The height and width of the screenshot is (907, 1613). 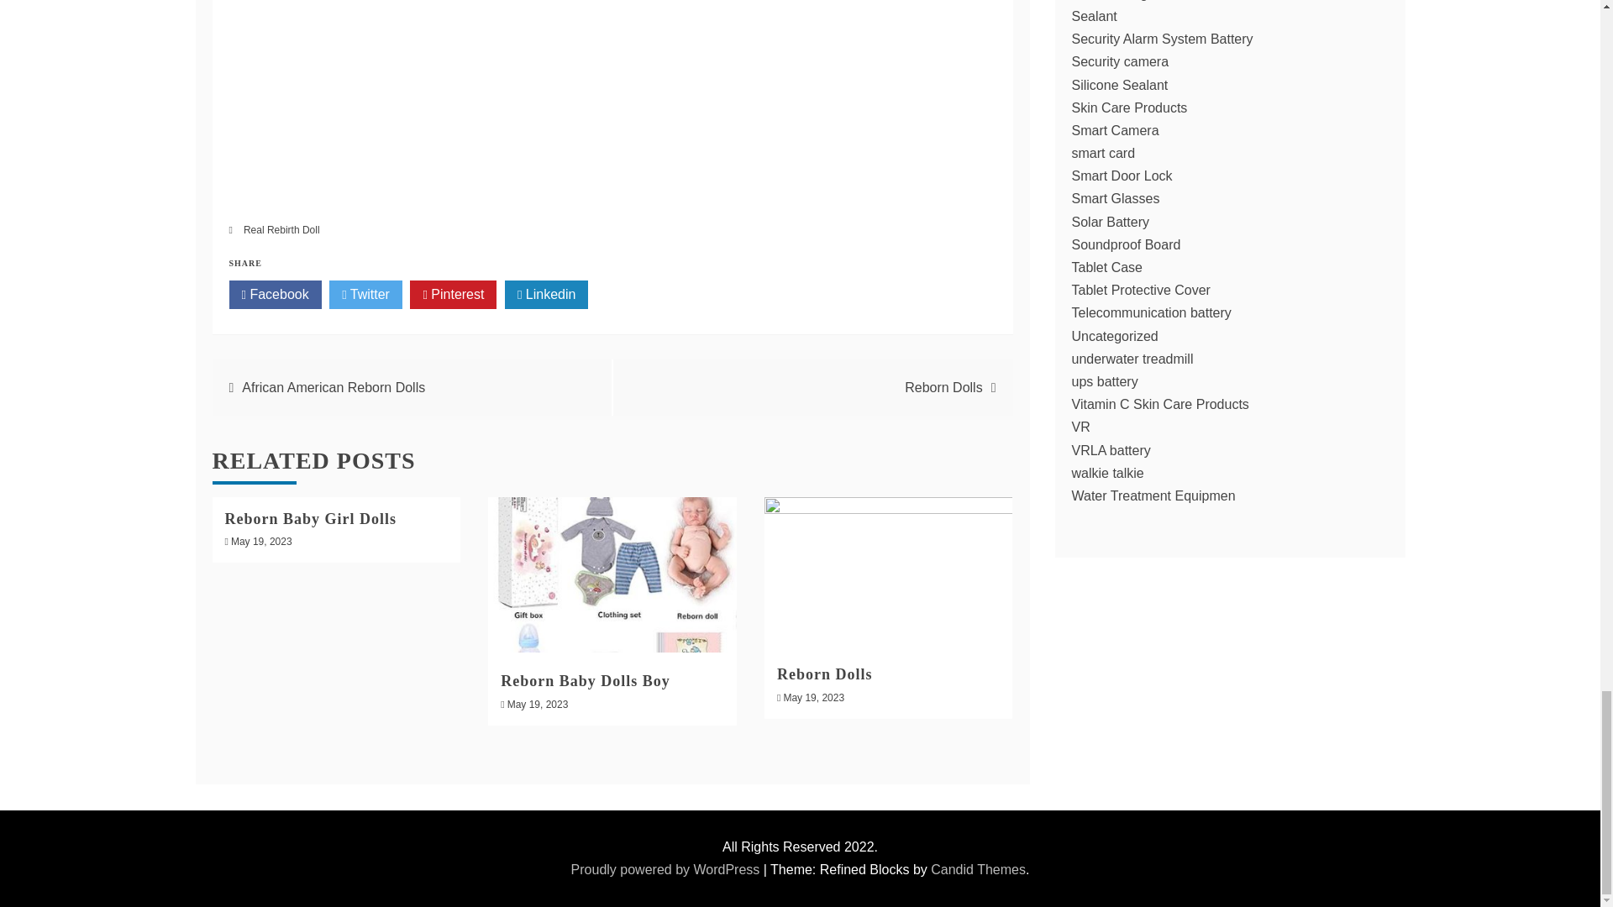 What do you see at coordinates (453, 294) in the screenshot?
I see `Pinterest` at bounding box center [453, 294].